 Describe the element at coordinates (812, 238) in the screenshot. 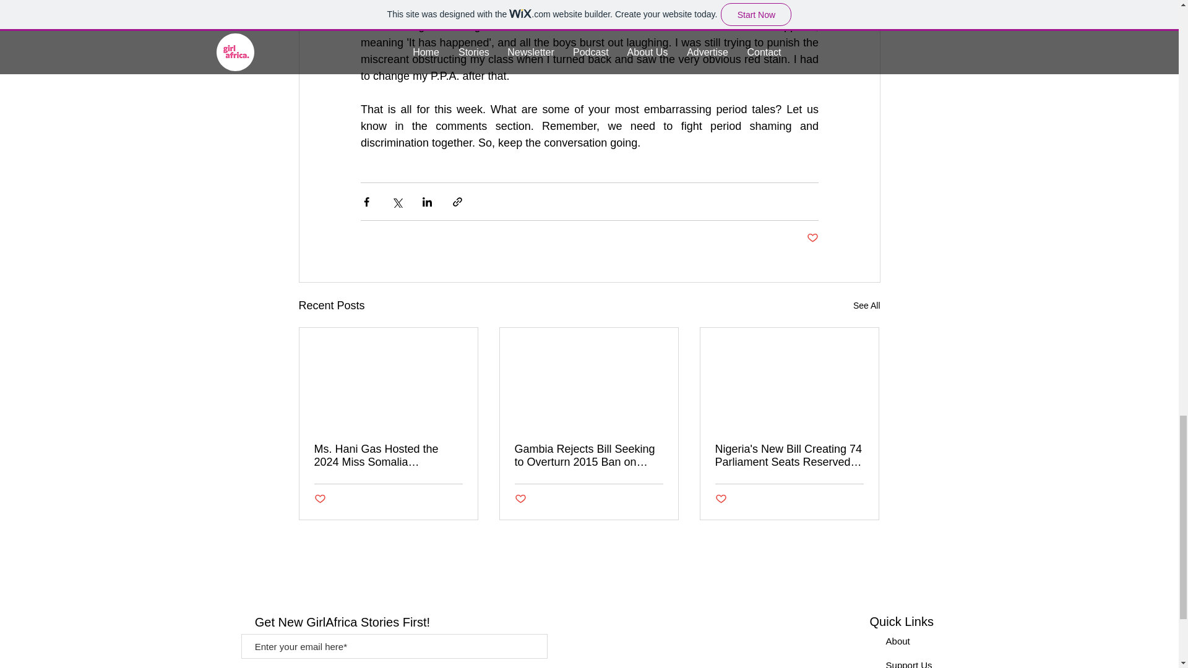

I see `Post not marked as liked` at that location.